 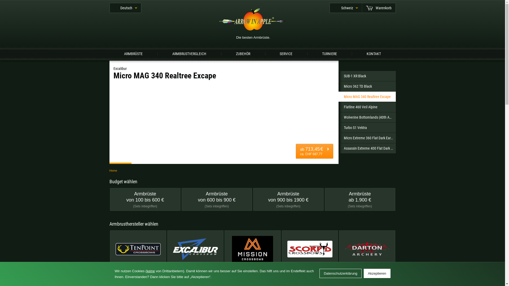 I want to click on ch, so click(x=314, y=51).